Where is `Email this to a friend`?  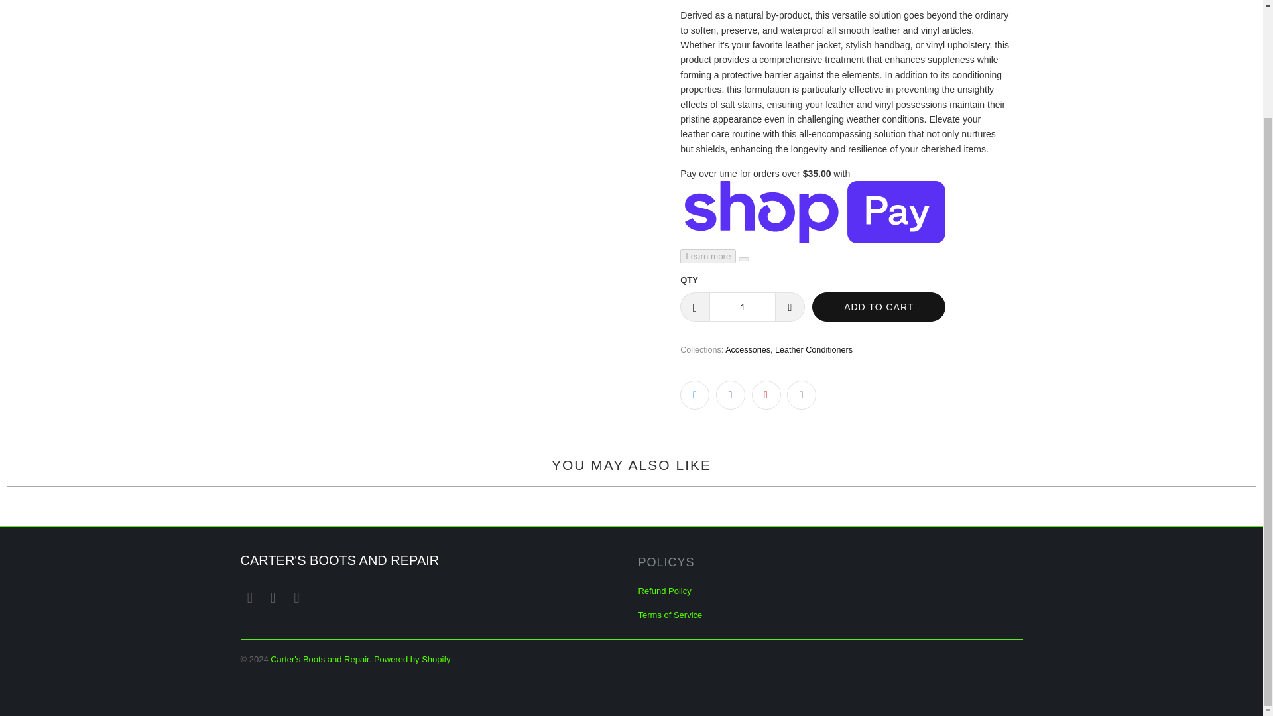 Email this to a friend is located at coordinates (801, 394).